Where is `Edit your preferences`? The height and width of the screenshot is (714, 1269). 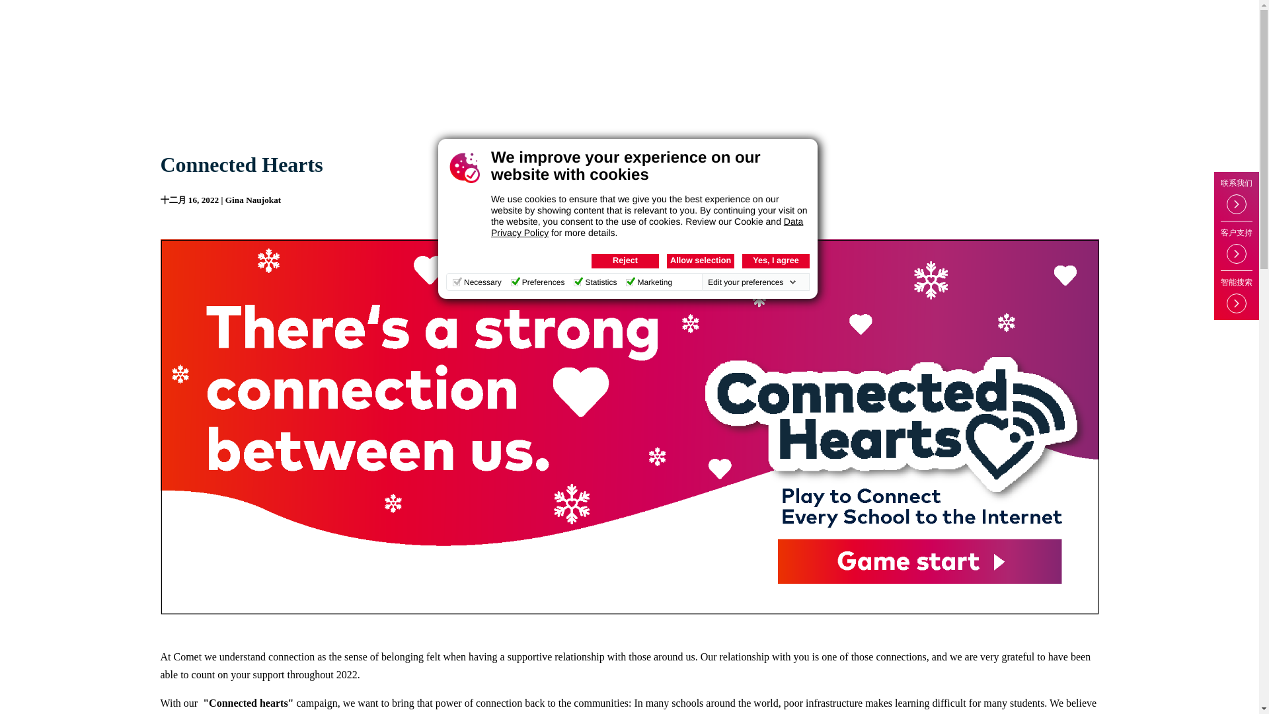
Edit your preferences is located at coordinates (752, 282).